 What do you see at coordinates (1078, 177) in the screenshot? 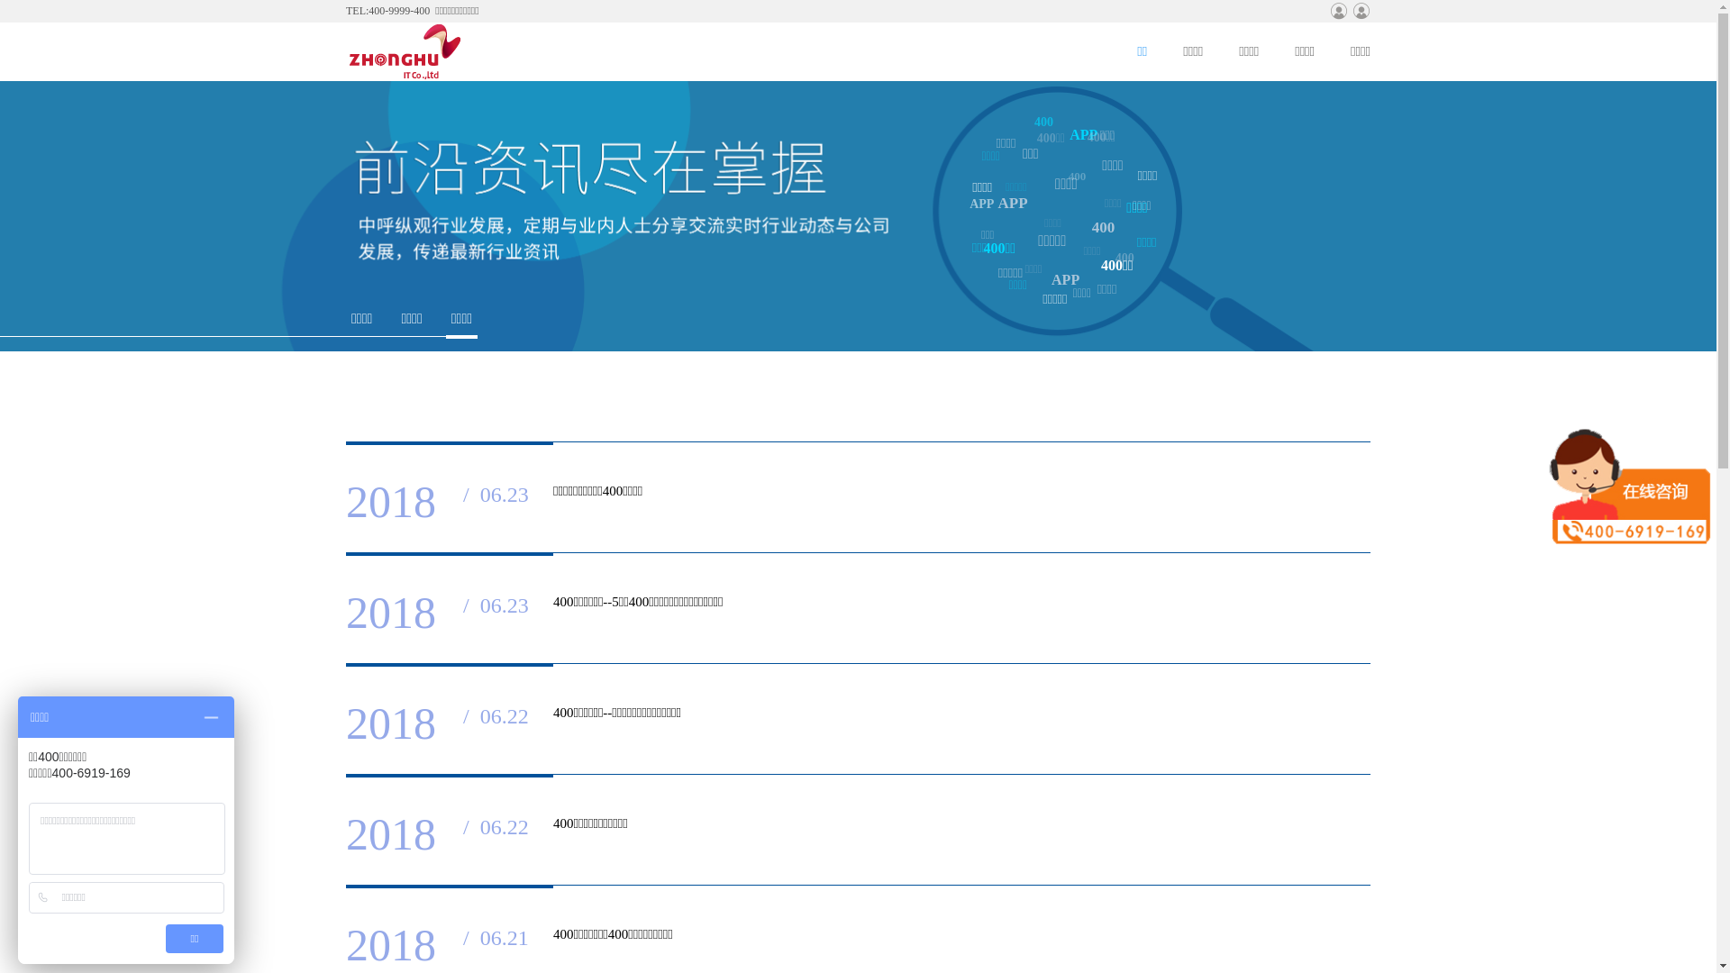
I see `400` at bounding box center [1078, 177].